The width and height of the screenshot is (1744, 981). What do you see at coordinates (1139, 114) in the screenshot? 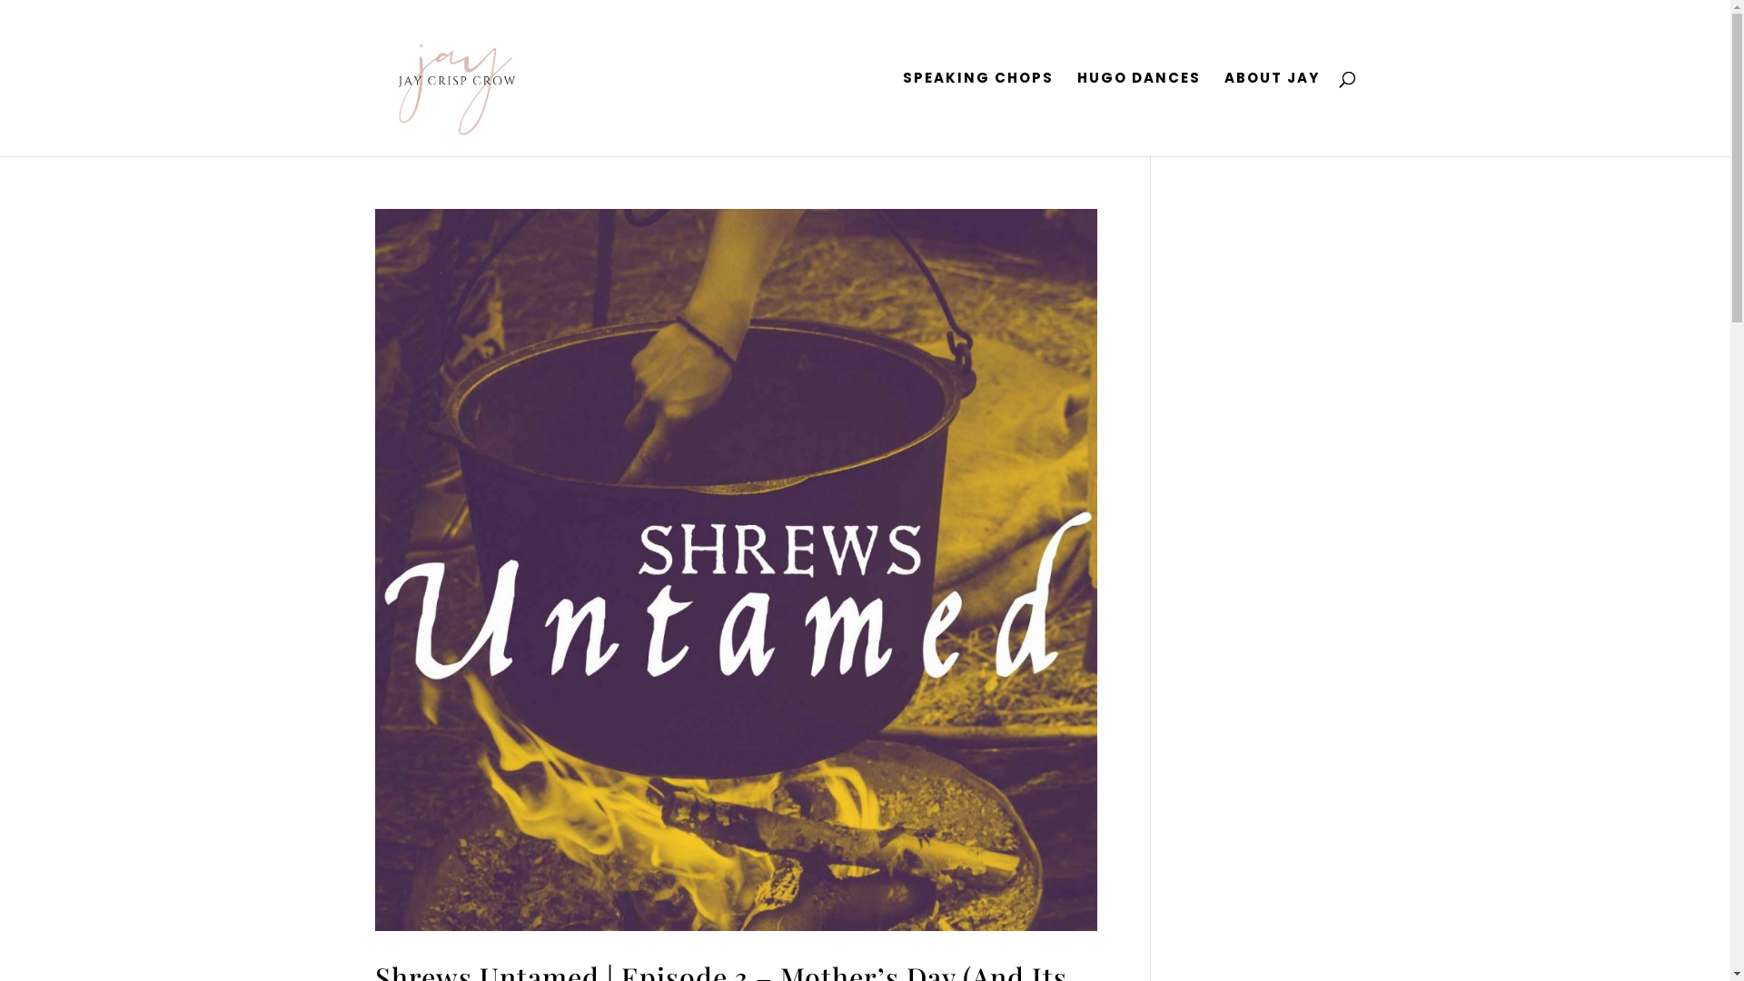
I see `HUGO DANCES` at bounding box center [1139, 114].